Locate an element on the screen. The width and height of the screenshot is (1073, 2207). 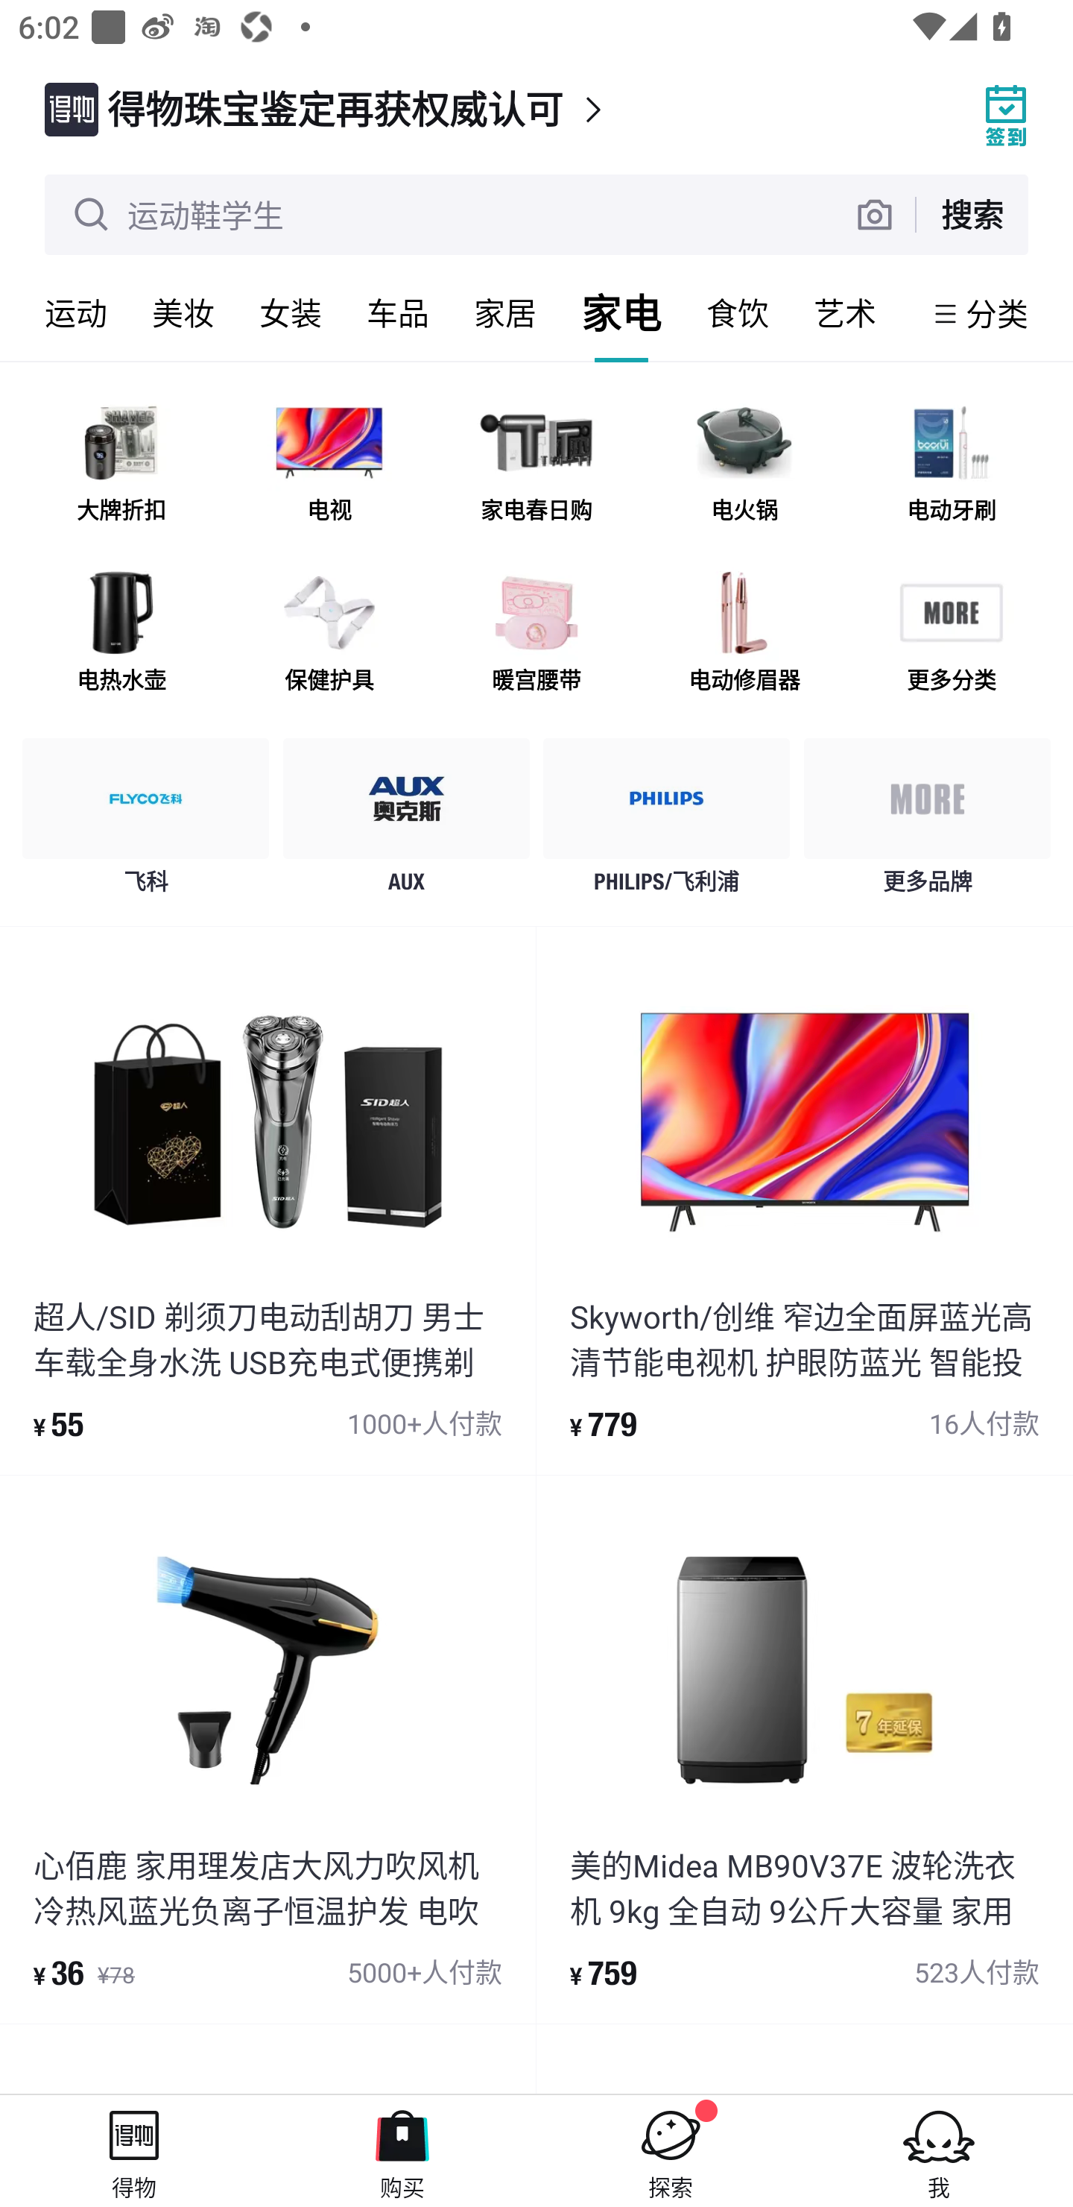
运动 is located at coordinates (76, 313).